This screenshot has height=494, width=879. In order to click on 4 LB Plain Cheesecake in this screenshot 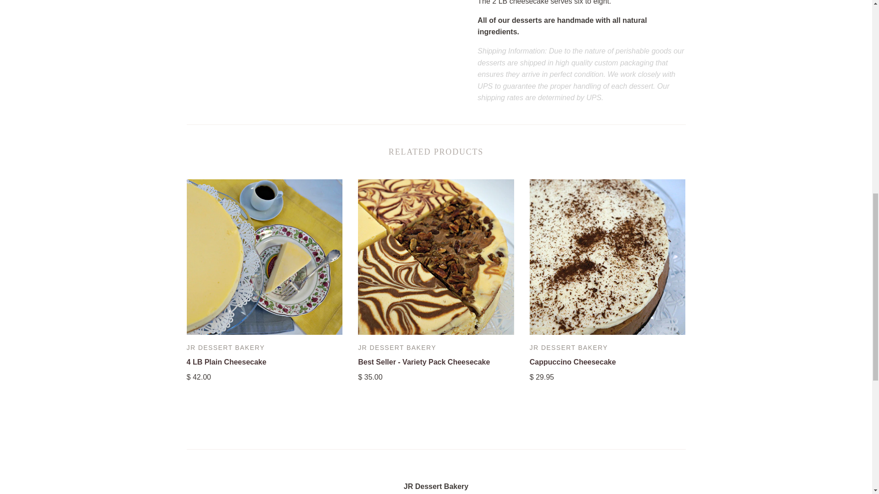, I will do `click(226, 362)`.